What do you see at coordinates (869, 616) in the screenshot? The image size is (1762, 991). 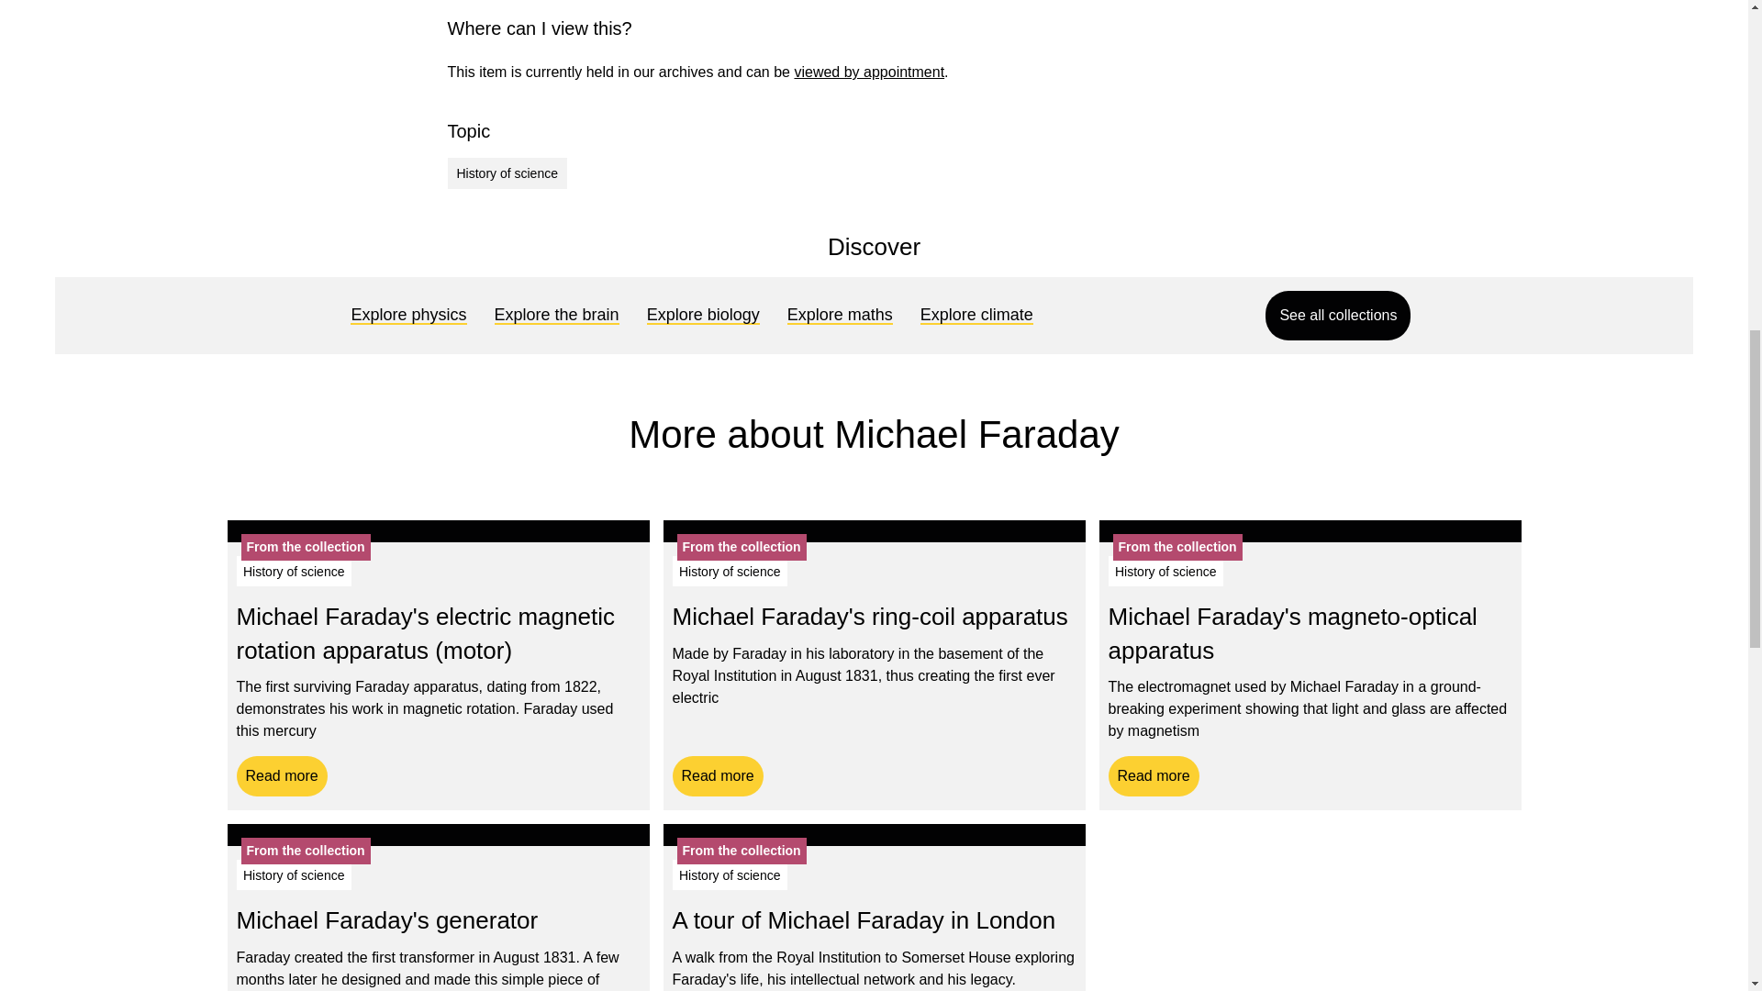 I see `Michael Faraday's ring-coil apparatus` at bounding box center [869, 616].